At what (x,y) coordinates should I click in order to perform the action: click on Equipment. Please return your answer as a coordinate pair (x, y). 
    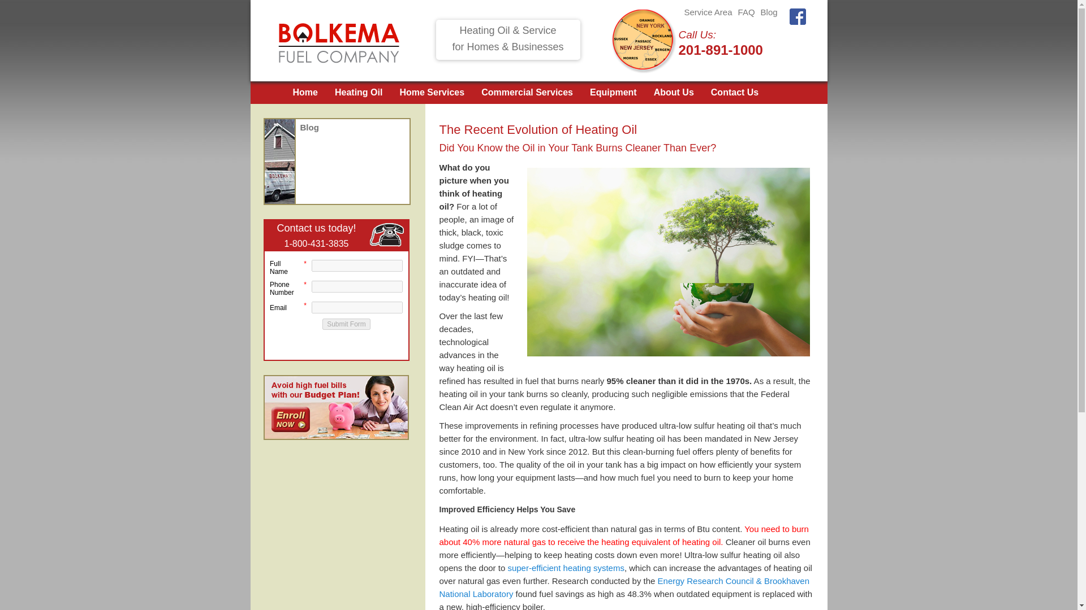
    Looking at the image, I should click on (613, 92).